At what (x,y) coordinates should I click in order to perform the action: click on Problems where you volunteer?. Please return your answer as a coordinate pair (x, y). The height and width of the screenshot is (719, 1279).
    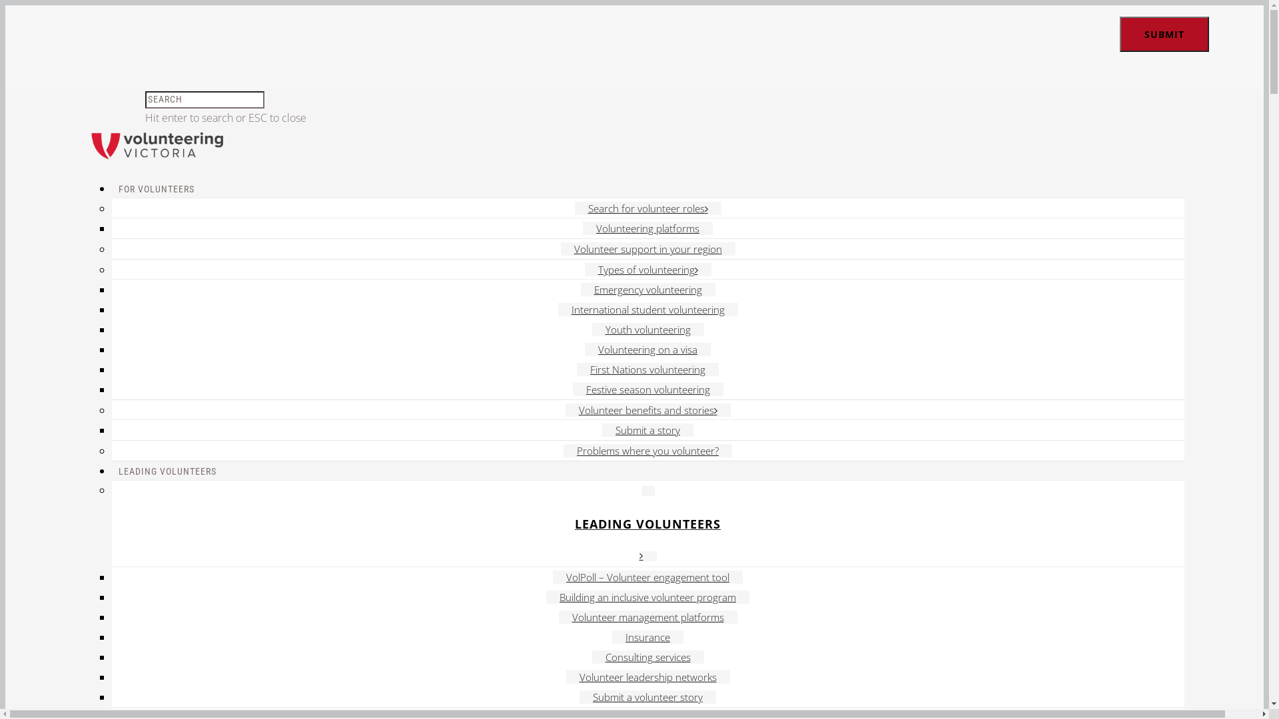
    Looking at the image, I should click on (647, 451).